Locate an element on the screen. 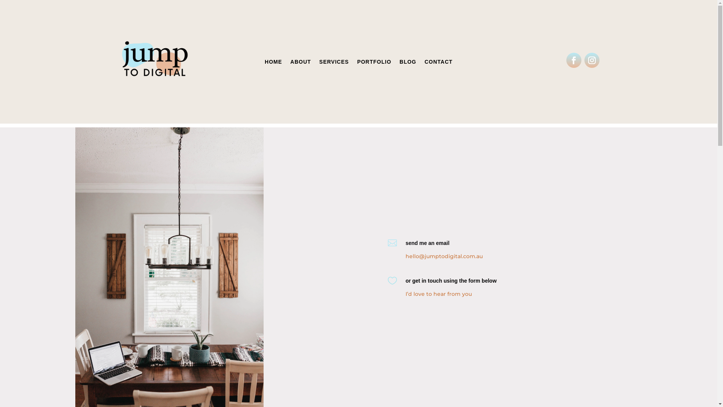  Follow on Facebook is located at coordinates (574, 60).